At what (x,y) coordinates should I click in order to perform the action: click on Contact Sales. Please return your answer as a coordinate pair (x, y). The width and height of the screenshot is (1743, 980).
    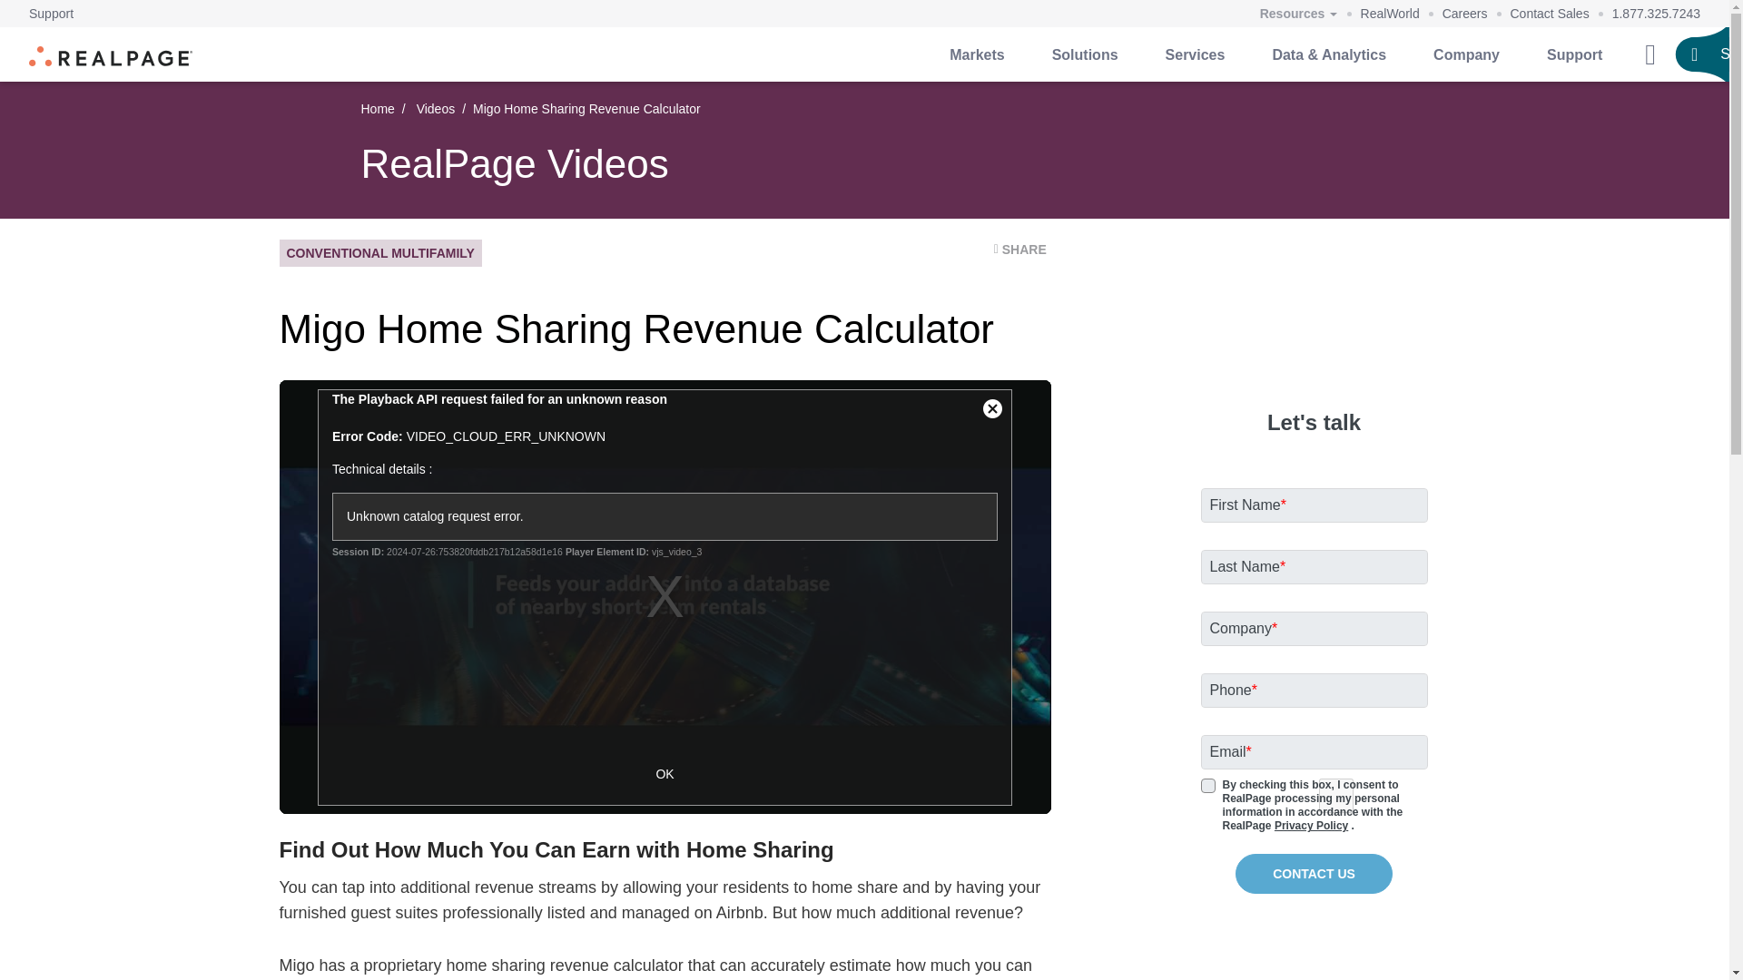
    Looking at the image, I should click on (1551, 14).